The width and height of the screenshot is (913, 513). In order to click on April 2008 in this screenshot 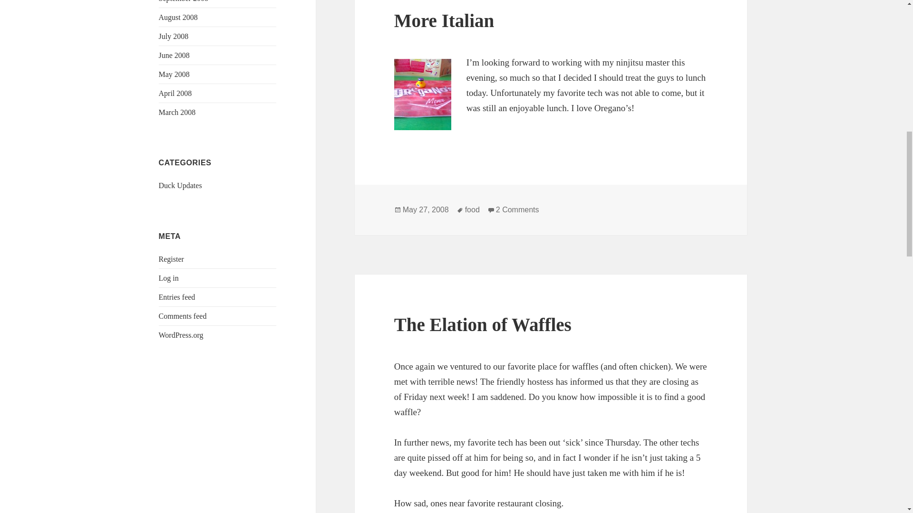, I will do `click(175, 93)`.